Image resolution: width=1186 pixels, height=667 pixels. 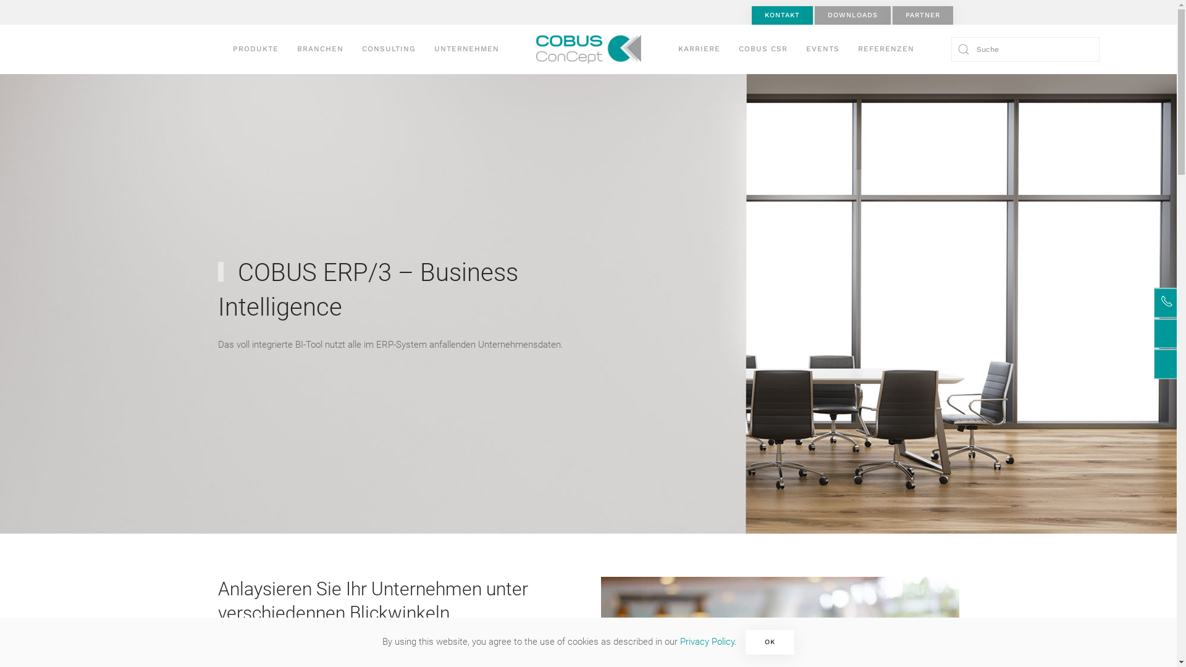 I want to click on Privacy Policy, so click(x=707, y=642).